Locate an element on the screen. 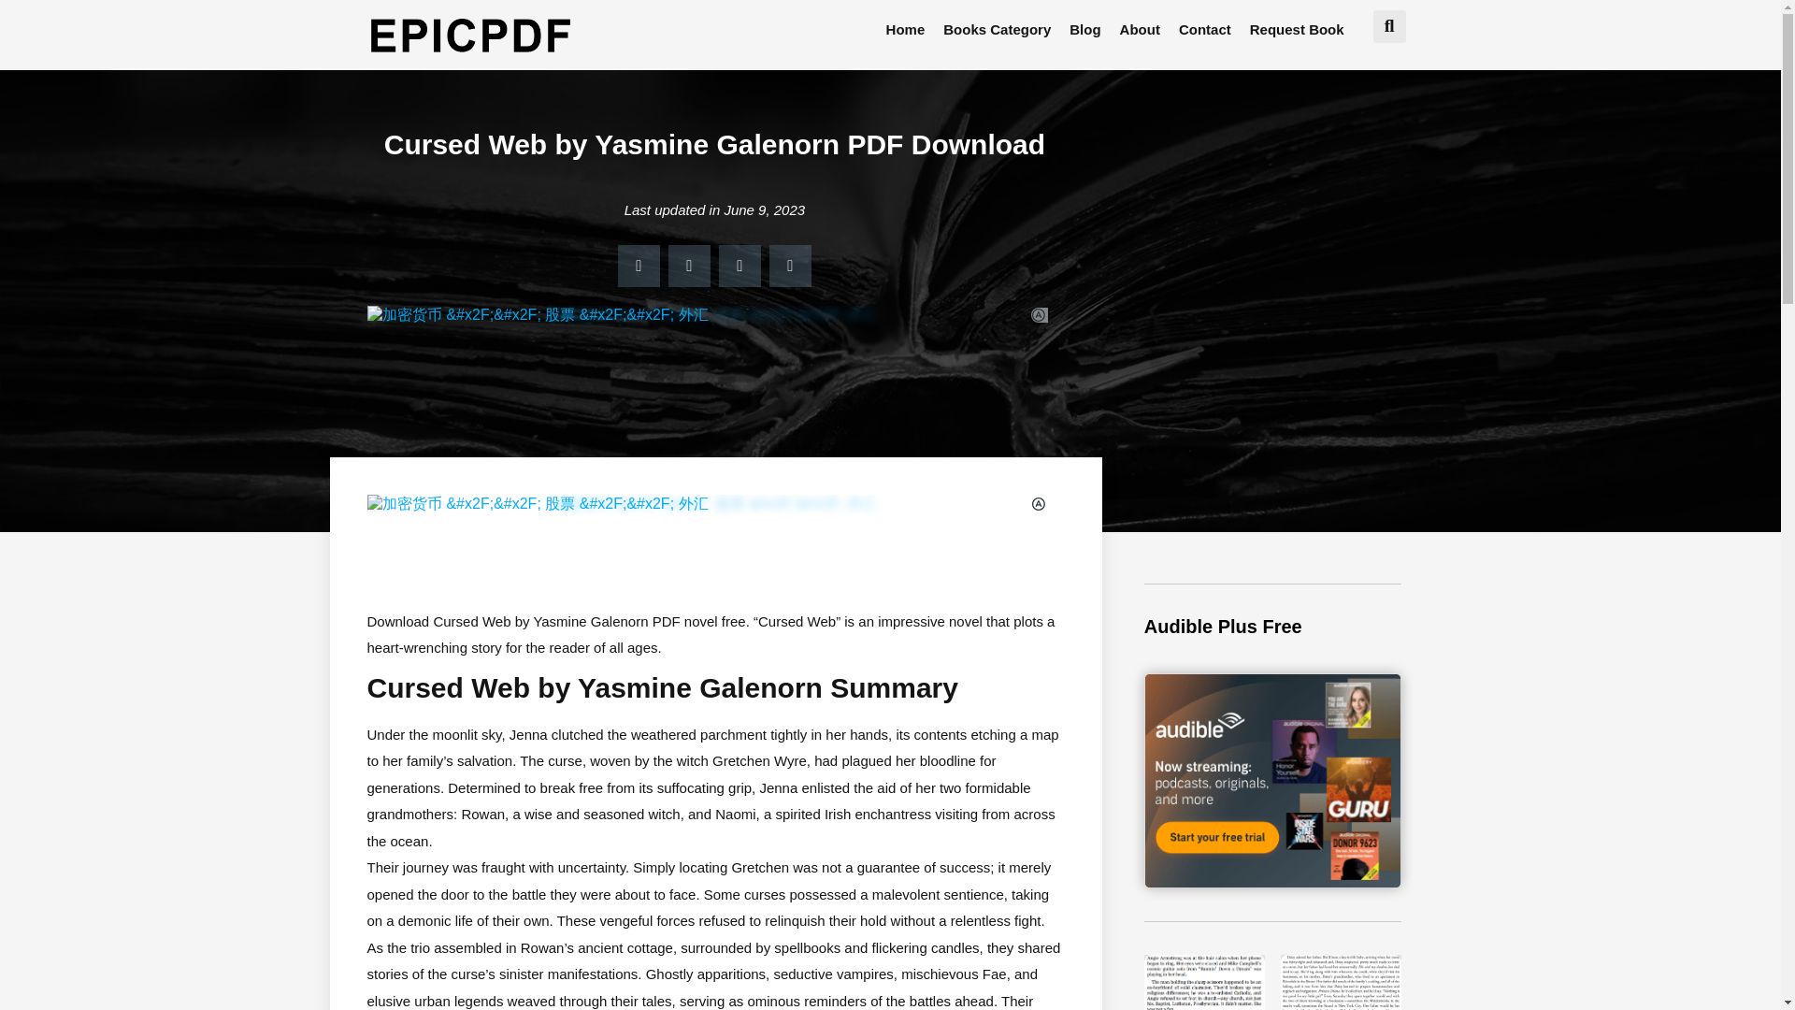 The image size is (1795, 1010). Home is located at coordinates (906, 30).